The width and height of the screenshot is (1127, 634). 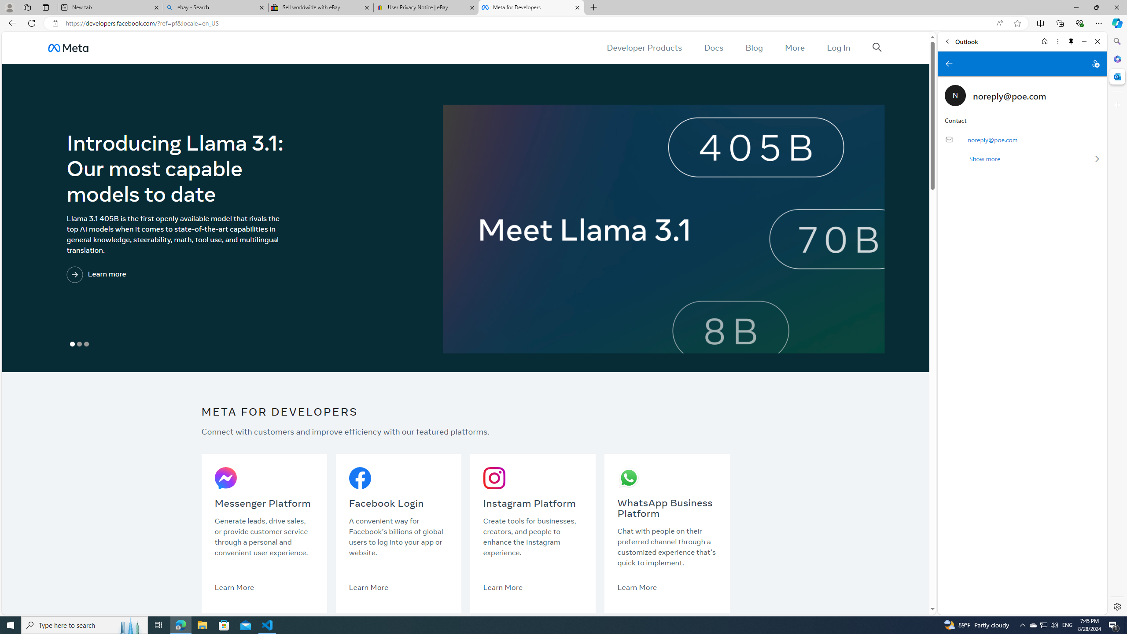 What do you see at coordinates (1116, 606) in the screenshot?
I see `Settings` at bounding box center [1116, 606].